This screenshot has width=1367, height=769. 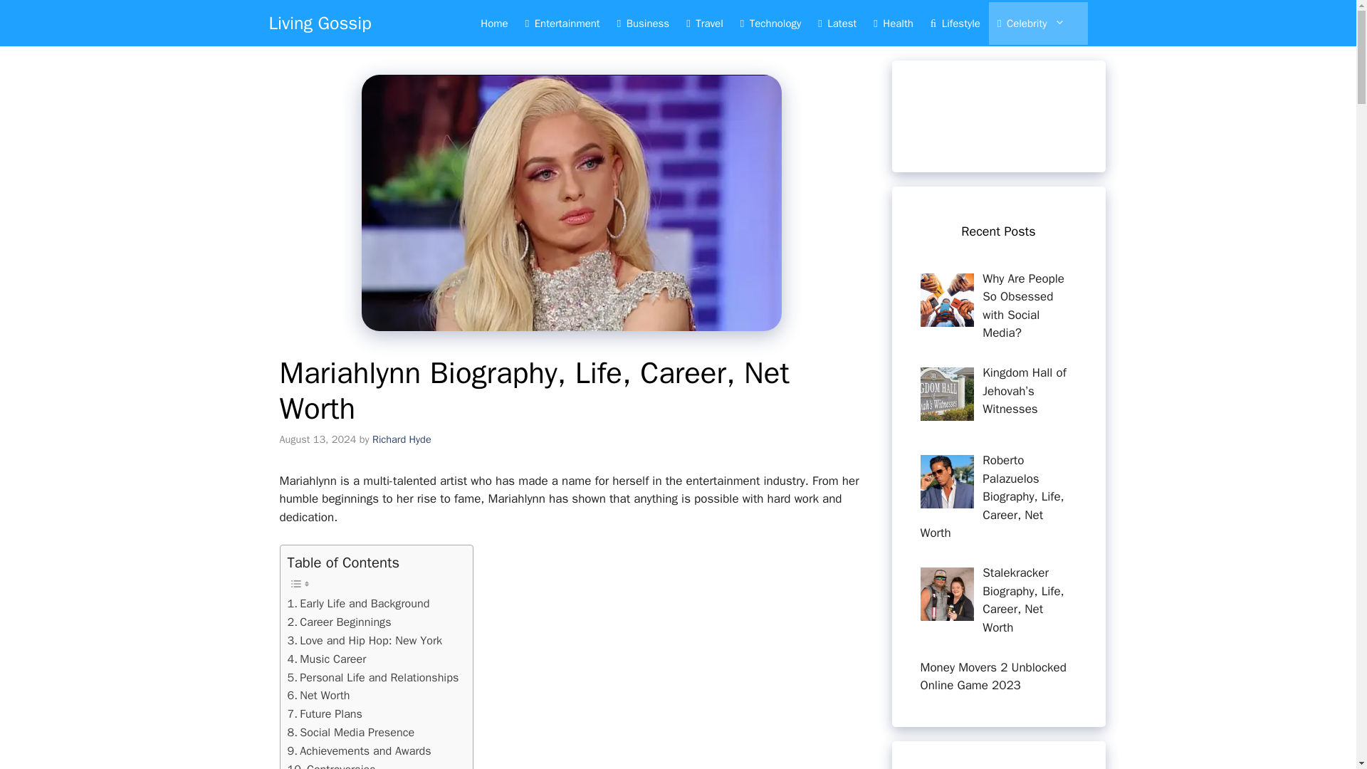 I want to click on Social Media Presence, so click(x=351, y=733).